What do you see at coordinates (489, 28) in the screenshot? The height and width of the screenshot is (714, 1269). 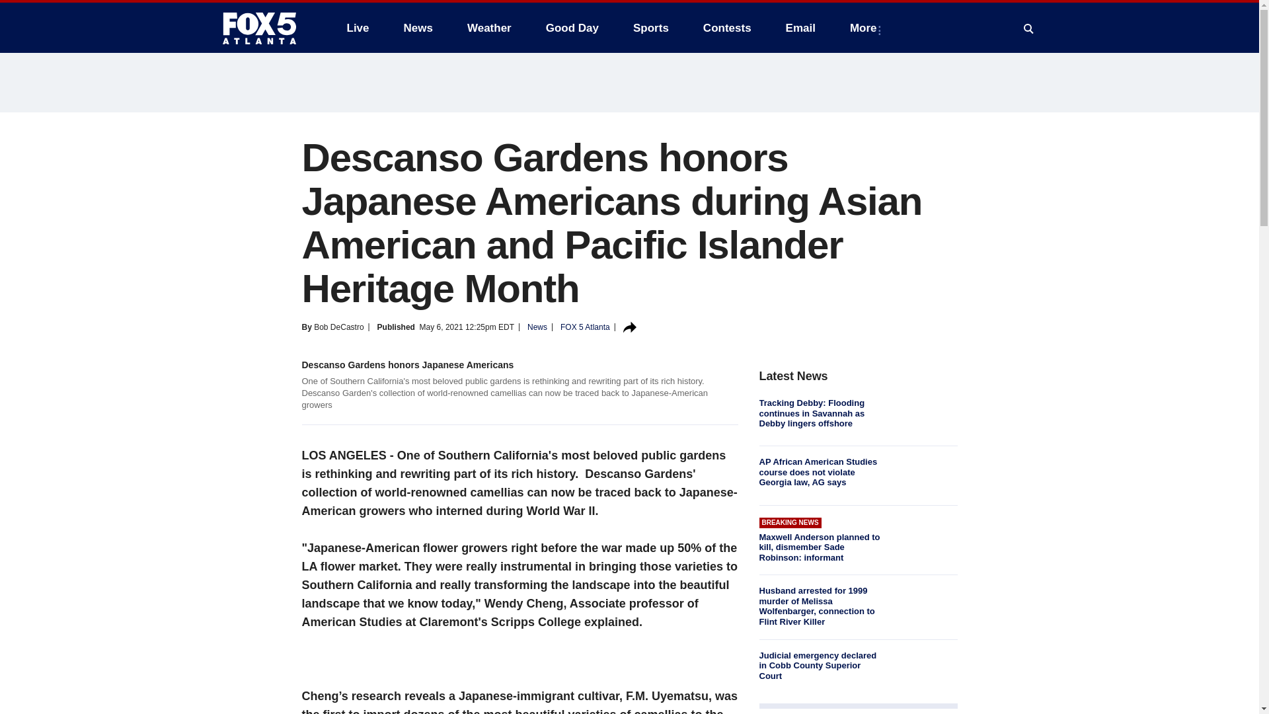 I see `Weather` at bounding box center [489, 28].